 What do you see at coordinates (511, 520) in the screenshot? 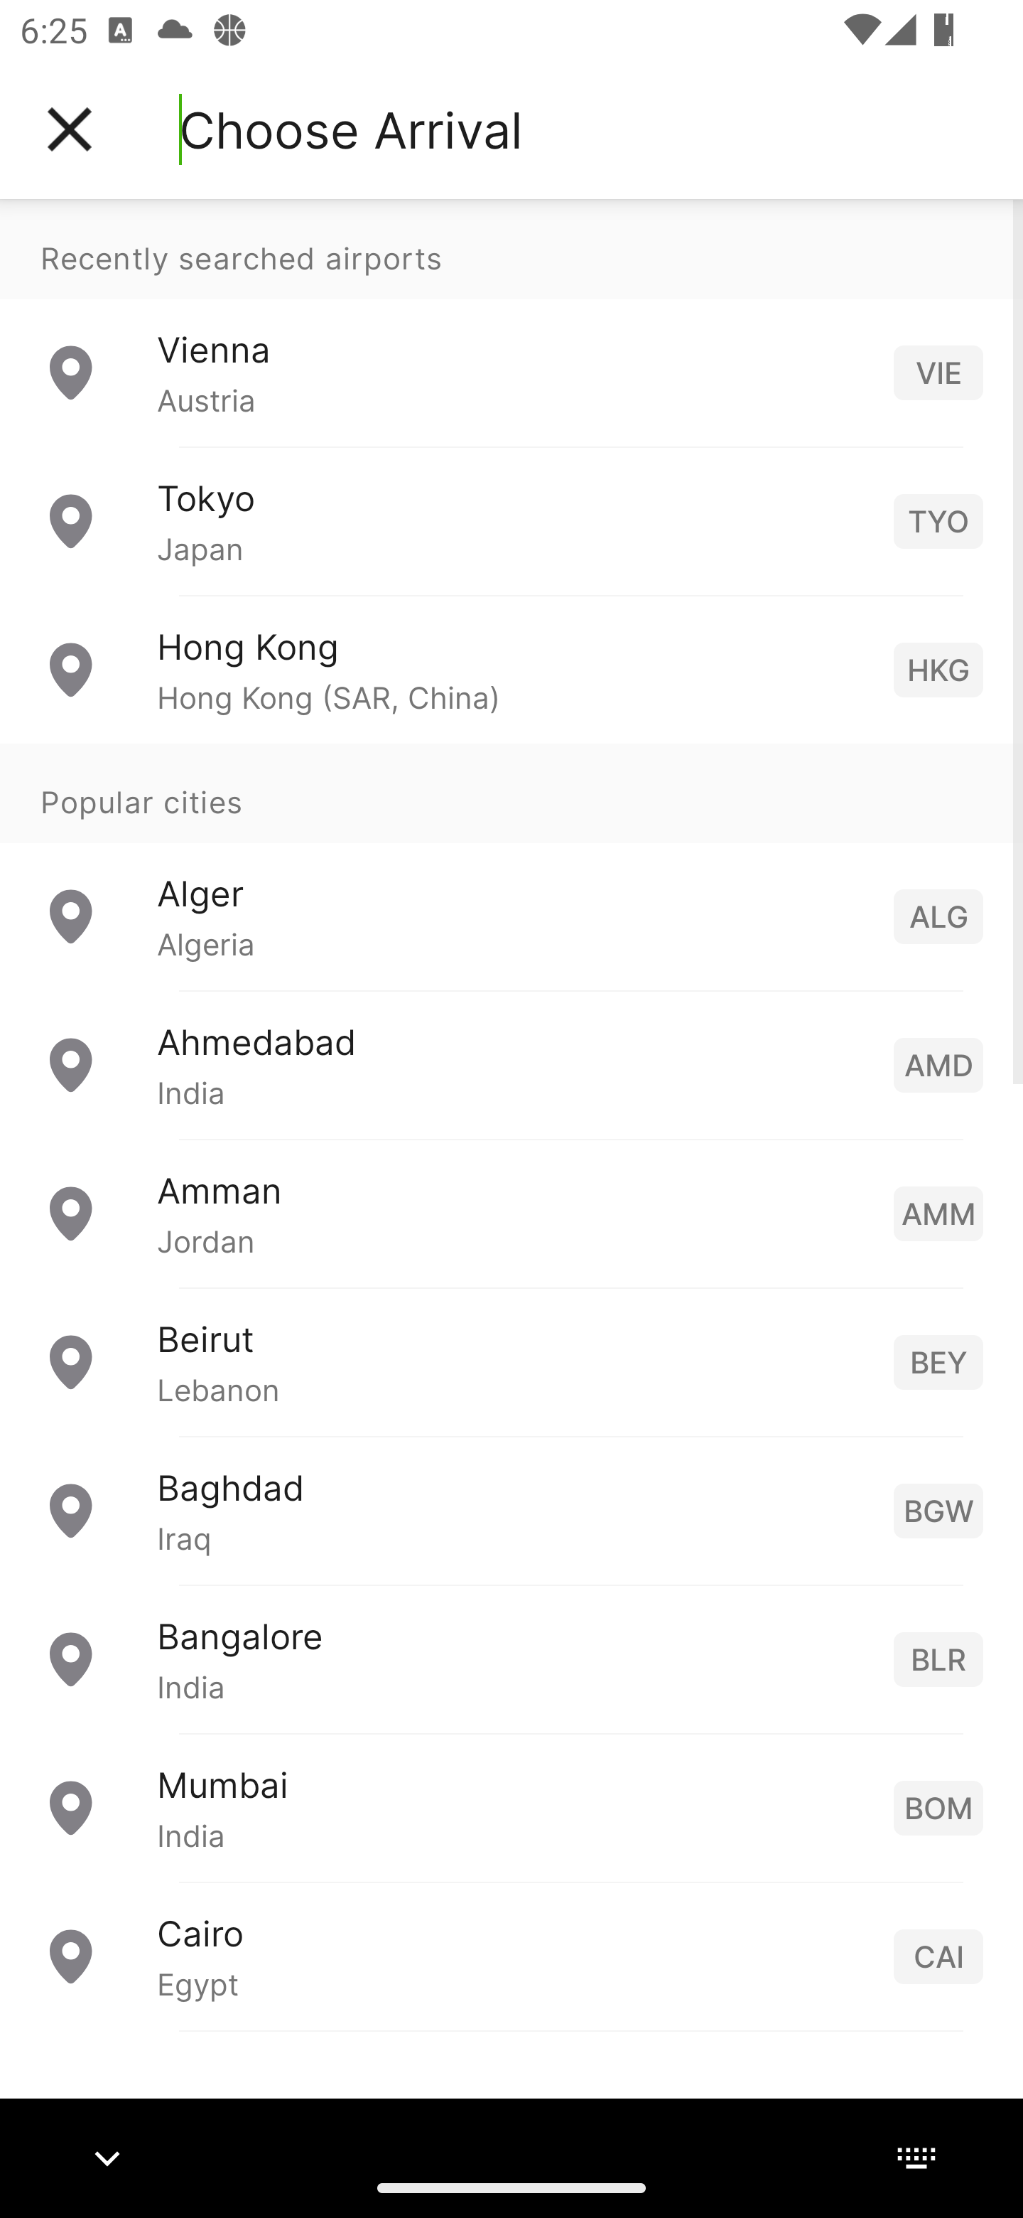
I see `Tokyo Japan TYO` at bounding box center [511, 520].